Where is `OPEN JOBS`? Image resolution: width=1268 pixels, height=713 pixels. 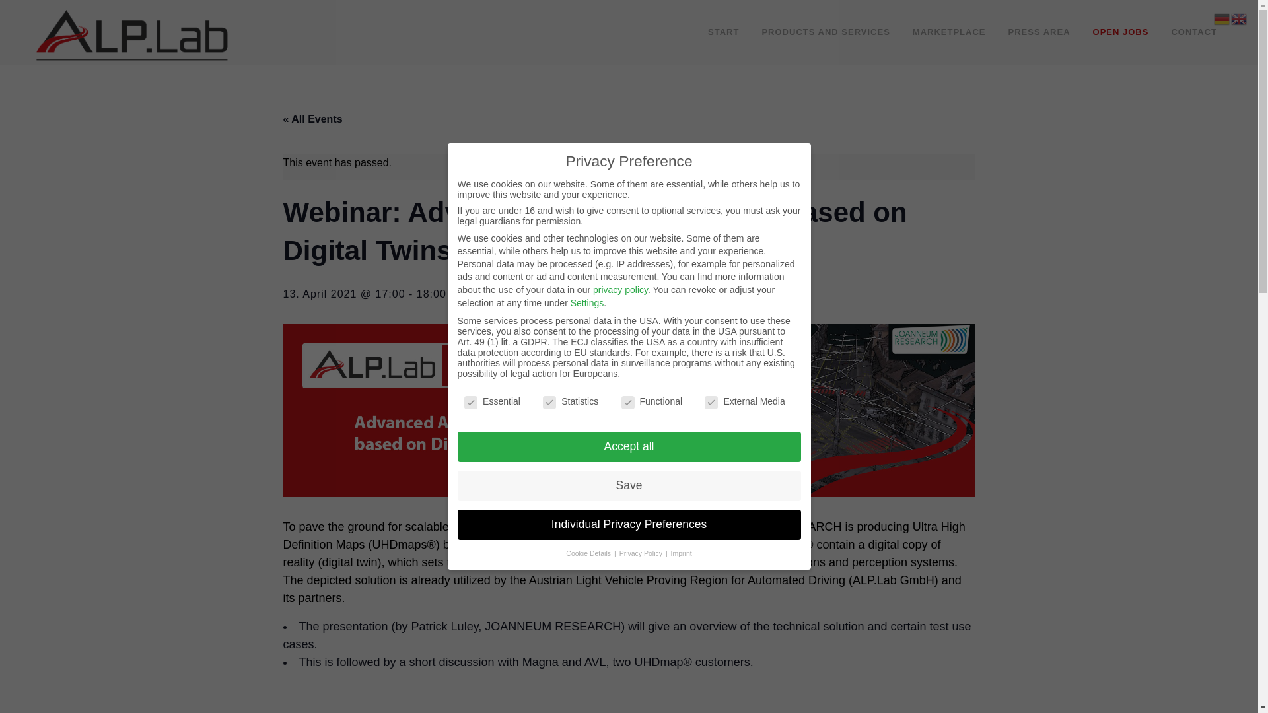
OPEN JOBS is located at coordinates (1120, 32).